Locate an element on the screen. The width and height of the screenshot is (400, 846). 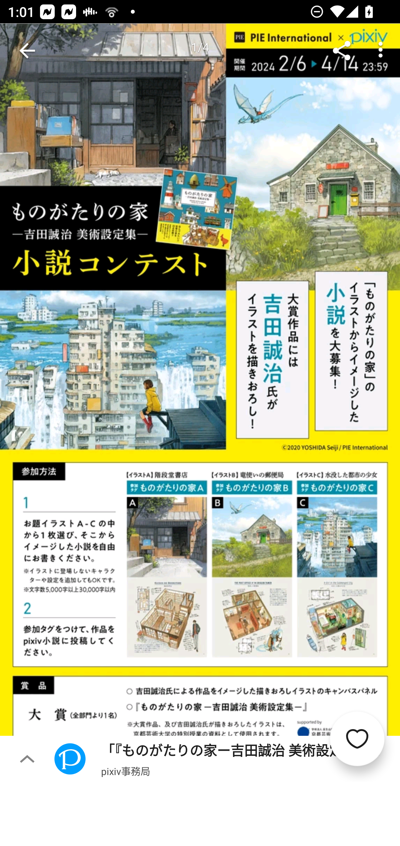
Share is located at coordinates (342, 51).